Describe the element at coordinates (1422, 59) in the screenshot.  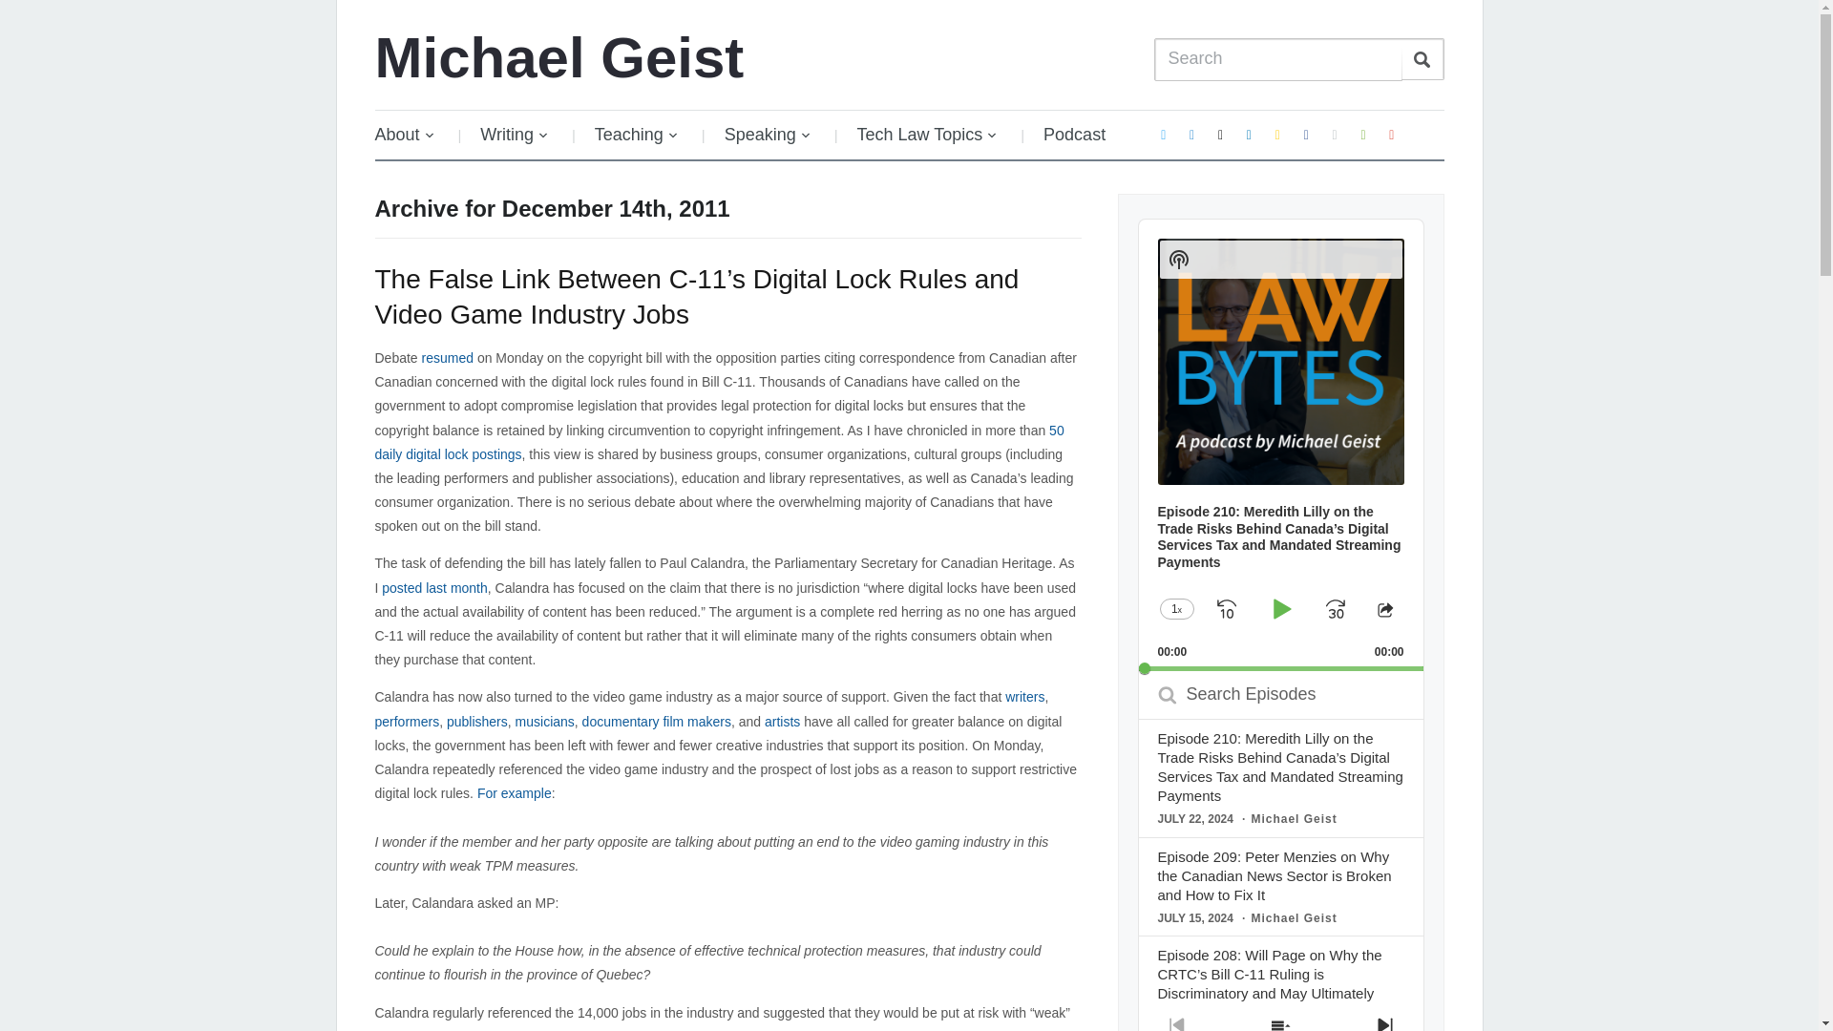
I see `Search` at that location.